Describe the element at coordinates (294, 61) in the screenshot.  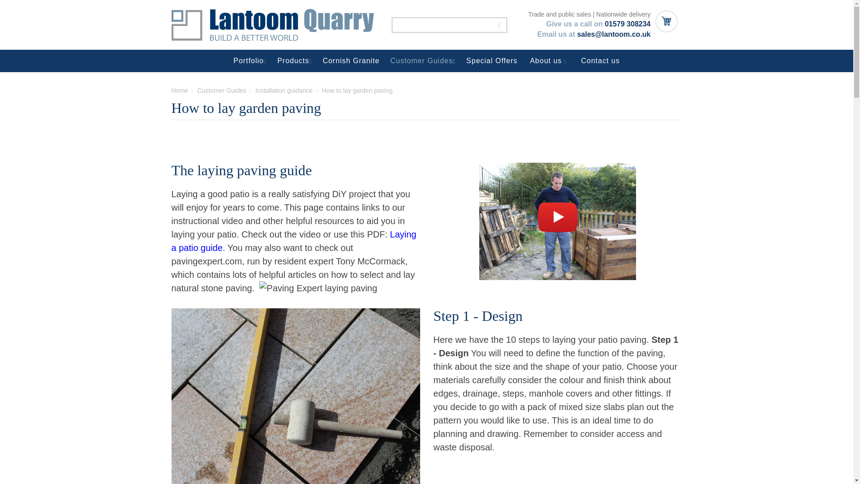
I see `Products` at that location.